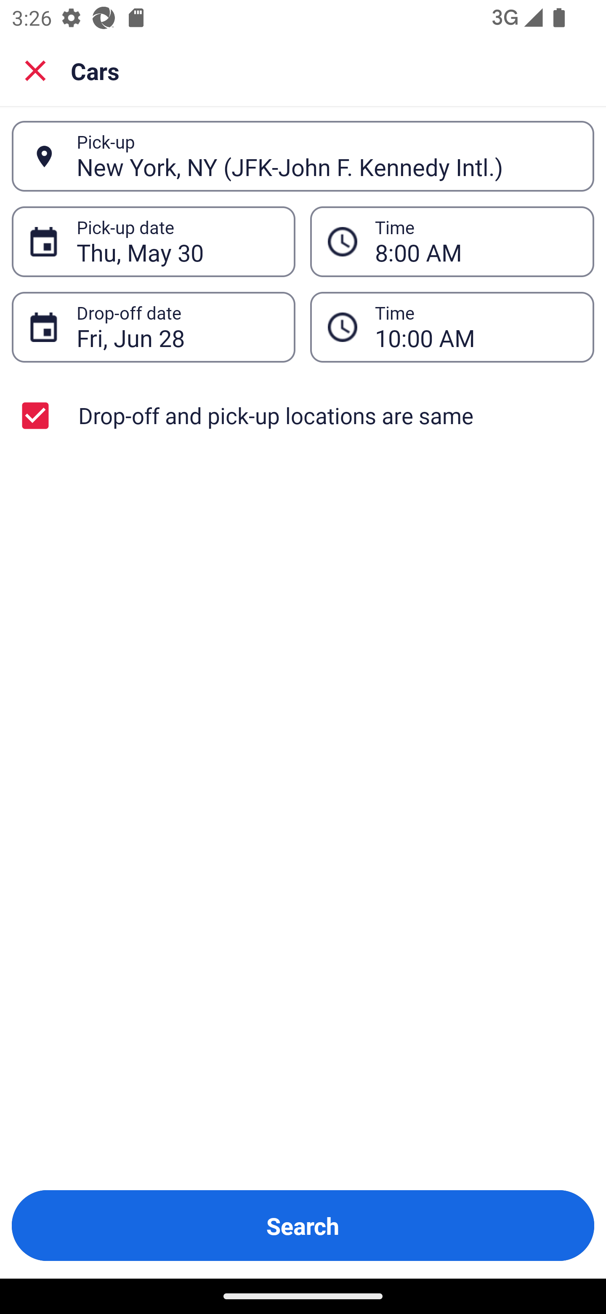 The width and height of the screenshot is (606, 1314). What do you see at coordinates (153, 327) in the screenshot?
I see `Fri, Jun 28 Drop-off date` at bounding box center [153, 327].